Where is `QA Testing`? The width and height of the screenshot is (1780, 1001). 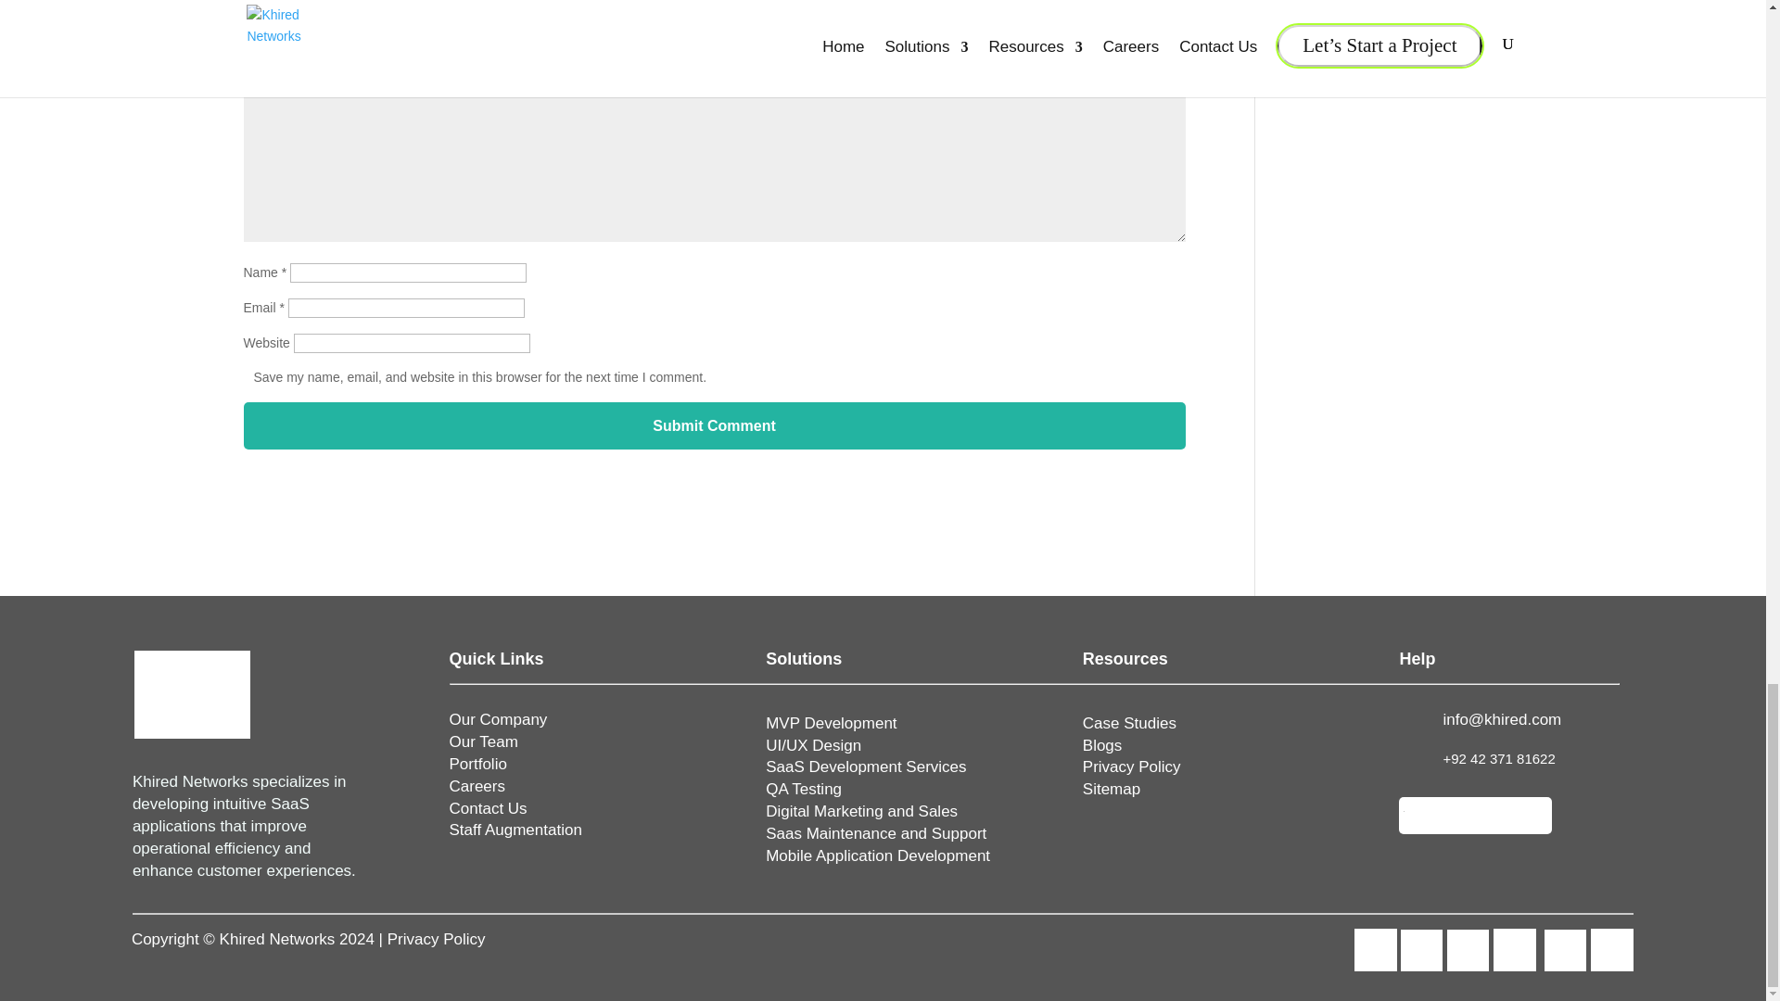 QA Testing is located at coordinates (803, 789).